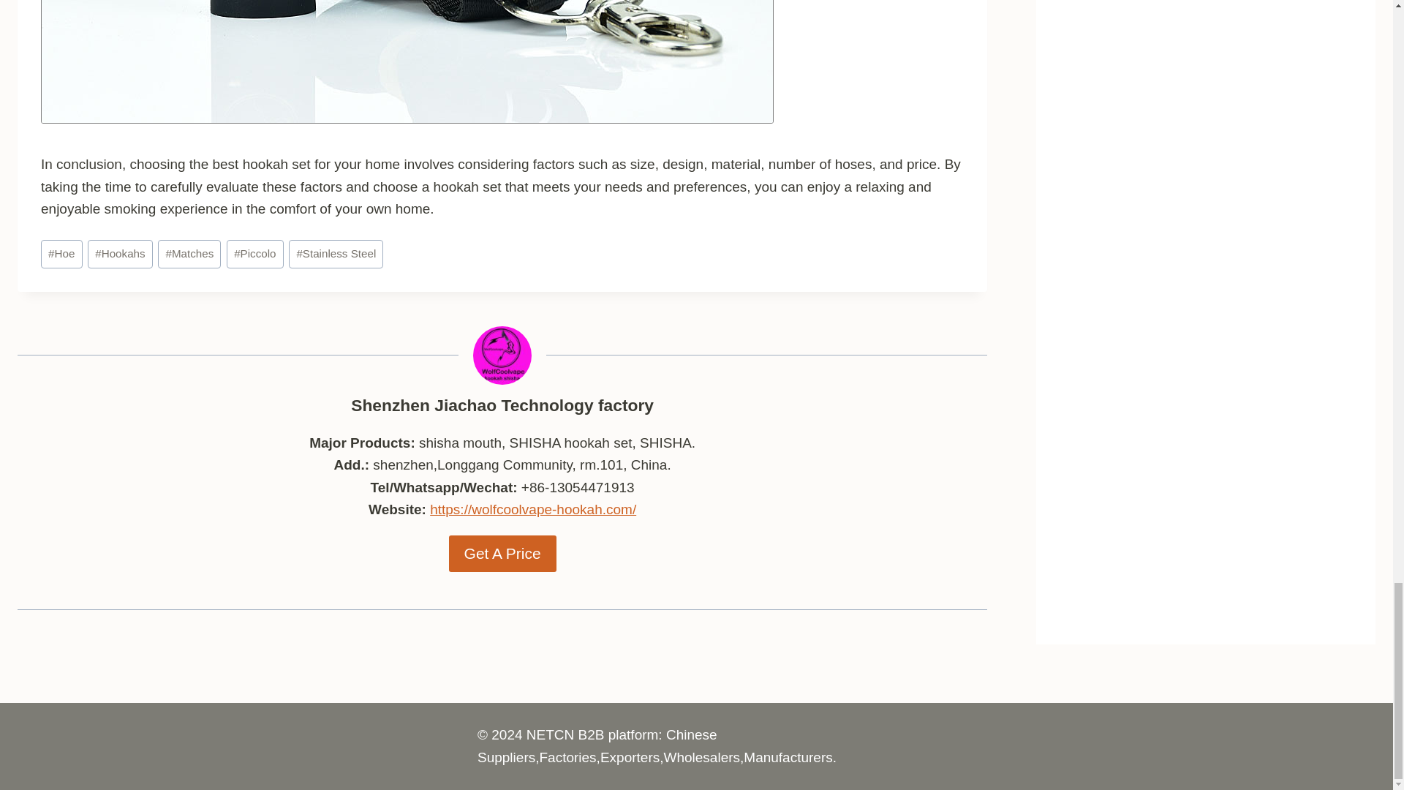 The image size is (1404, 790). What do you see at coordinates (189, 254) in the screenshot?
I see `Matches` at bounding box center [189, 254].